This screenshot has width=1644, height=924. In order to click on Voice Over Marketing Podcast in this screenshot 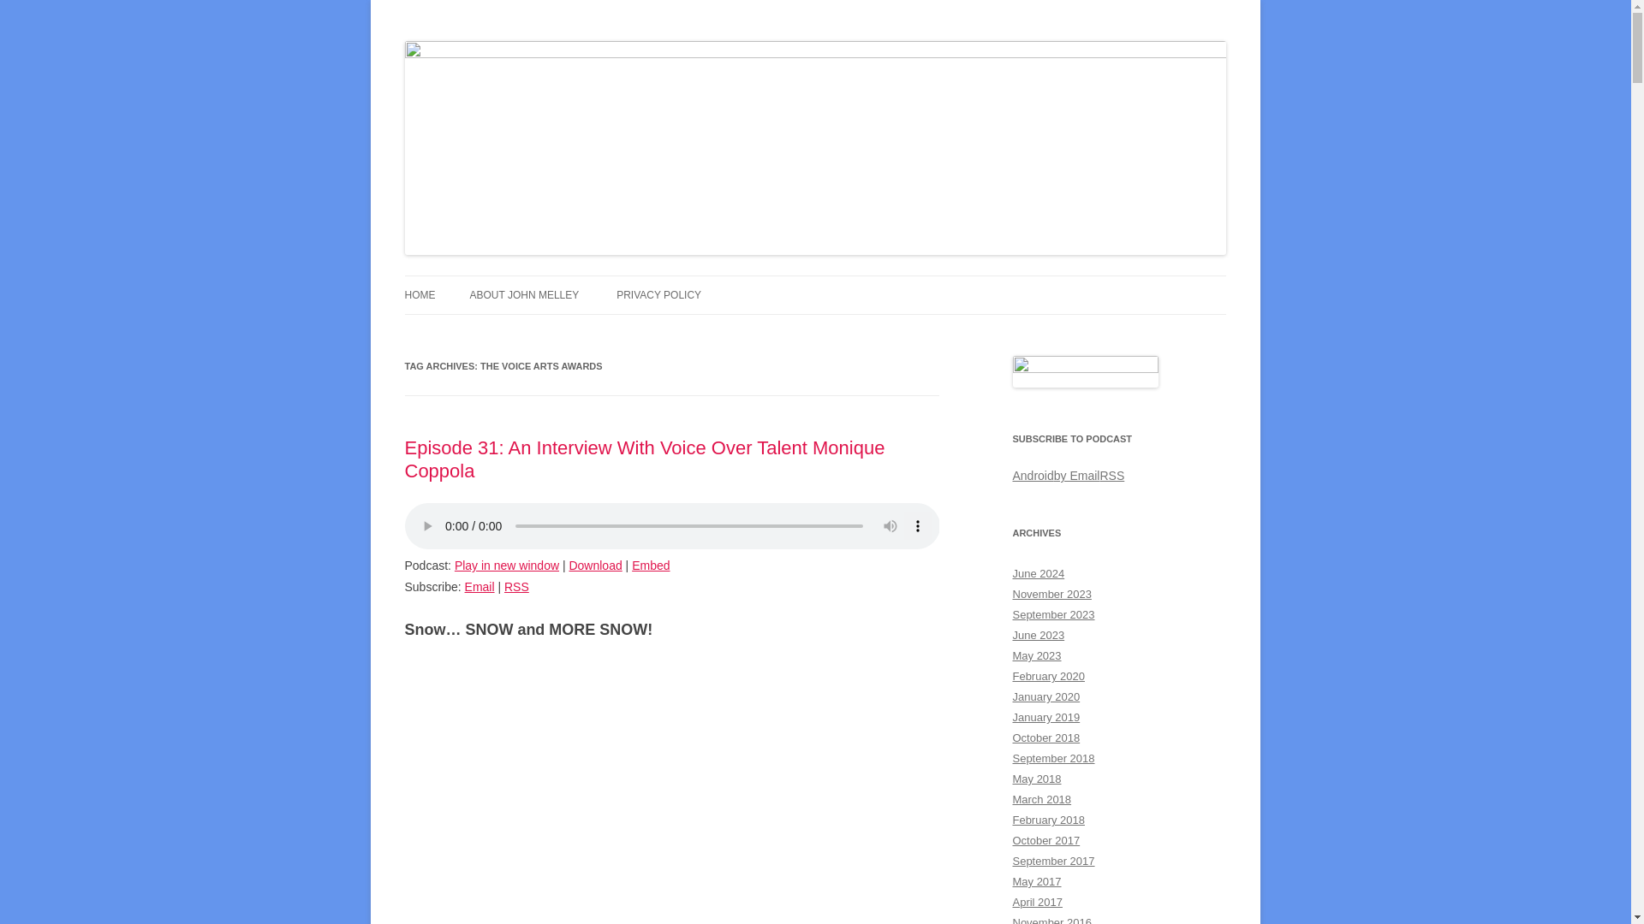, I will do `click(563, 41)`.